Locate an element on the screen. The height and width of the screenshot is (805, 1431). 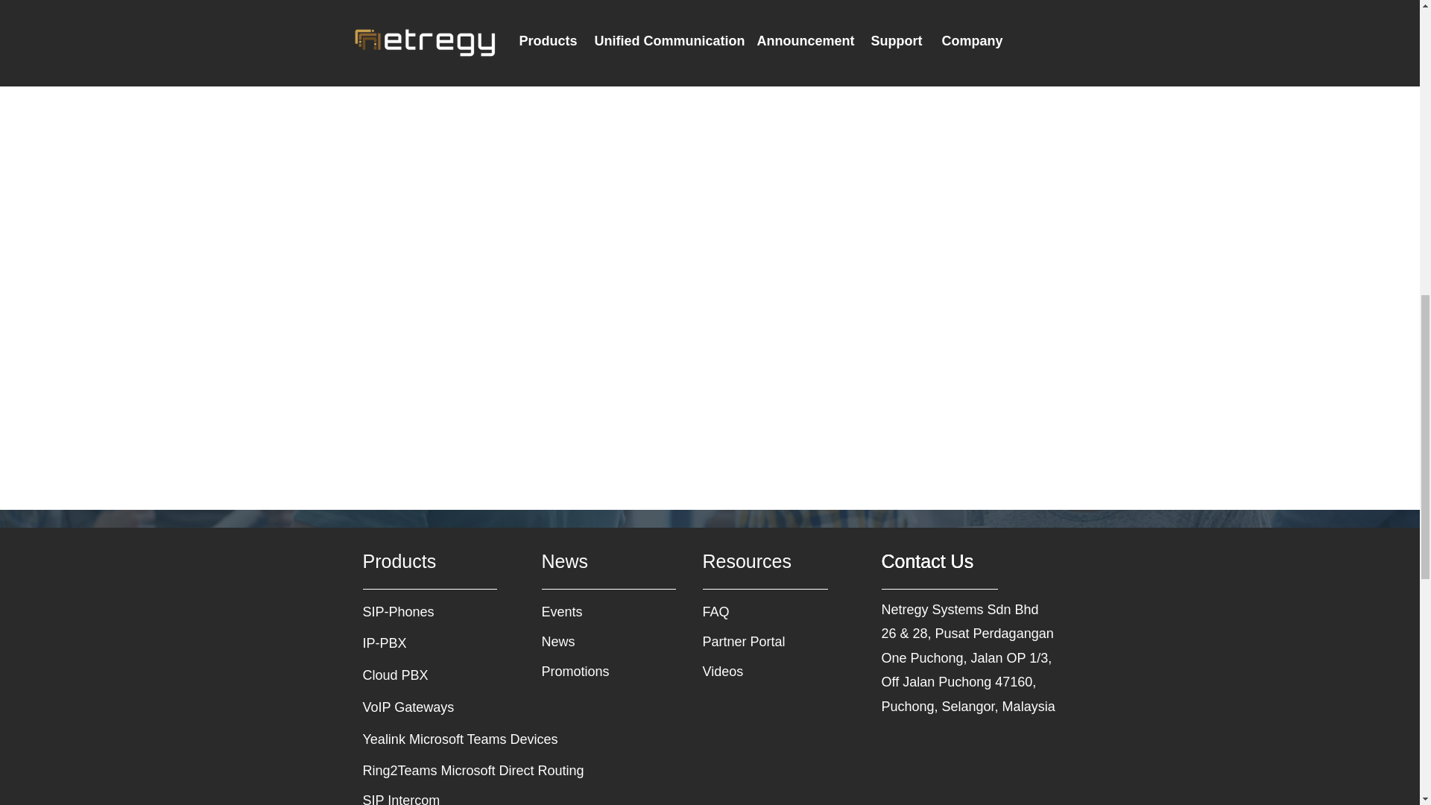
Yealink Microsoft Teams Devices is located at coordinates (476, 740).